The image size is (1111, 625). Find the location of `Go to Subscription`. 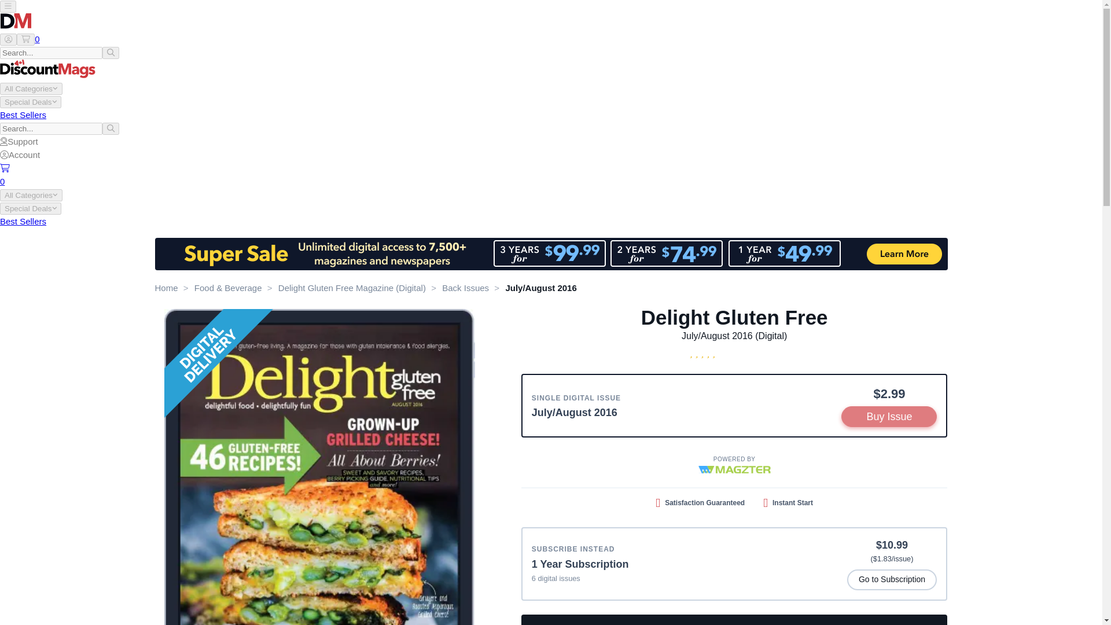

Go to Subscription is located at coordinates (892, 580).